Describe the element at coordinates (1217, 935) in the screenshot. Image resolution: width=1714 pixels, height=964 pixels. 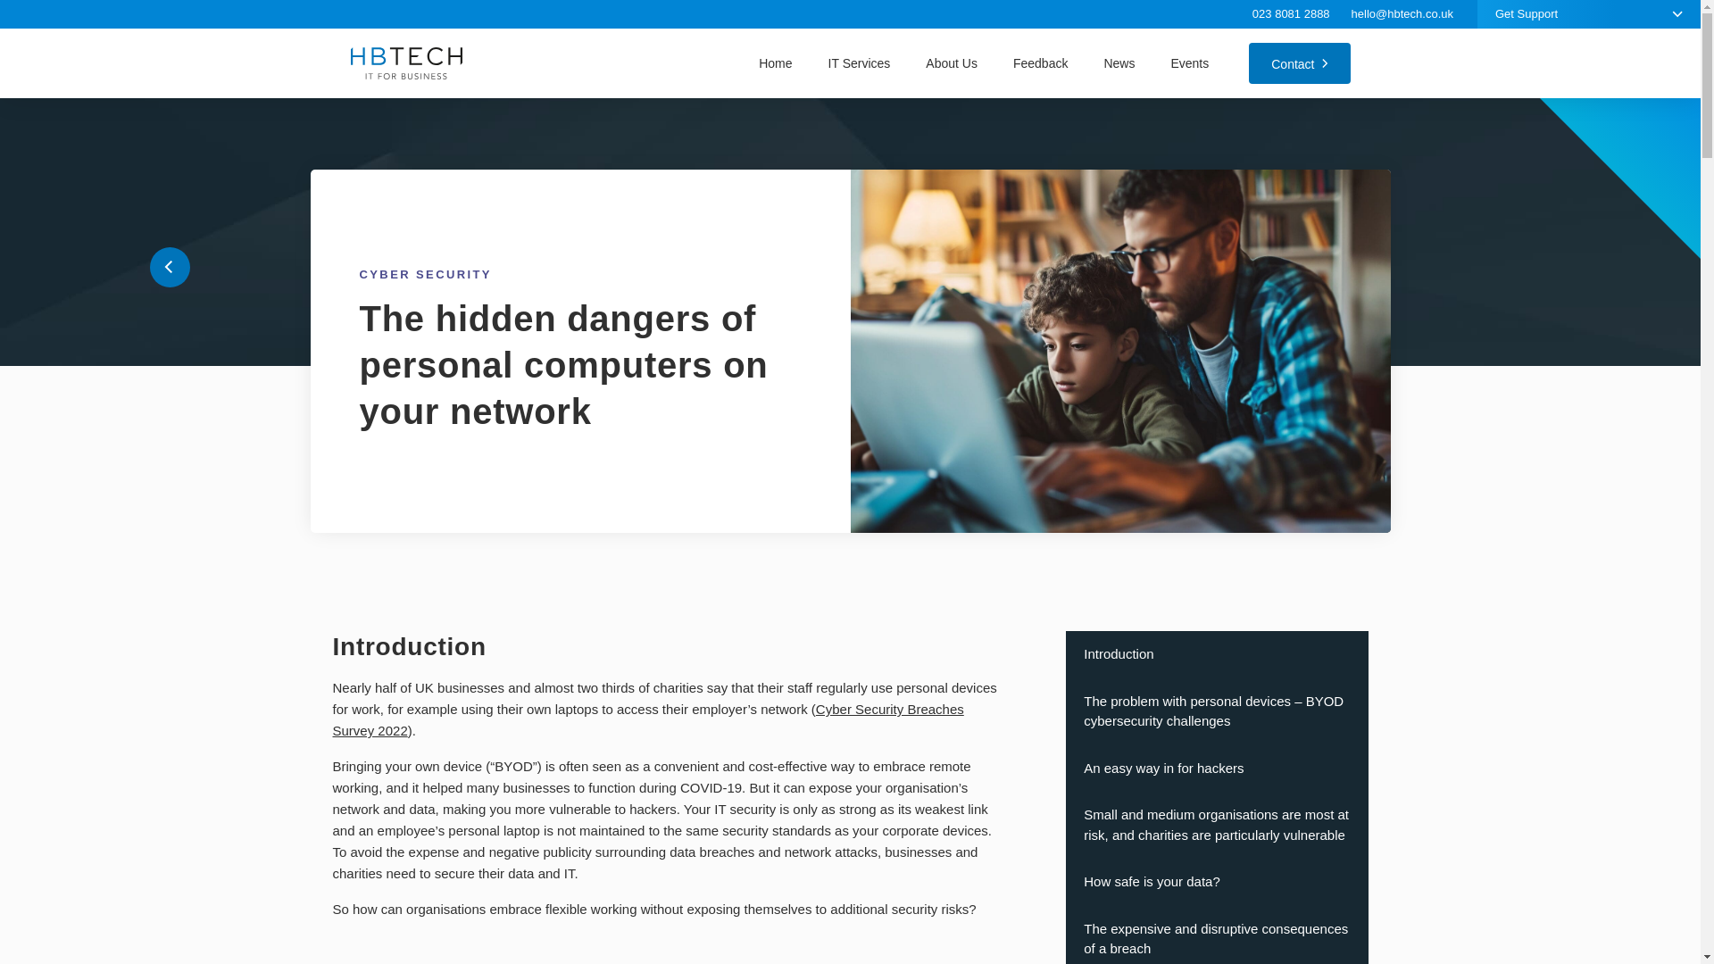
I see `The expensive and disruptive consequences of a breach ` at that location.